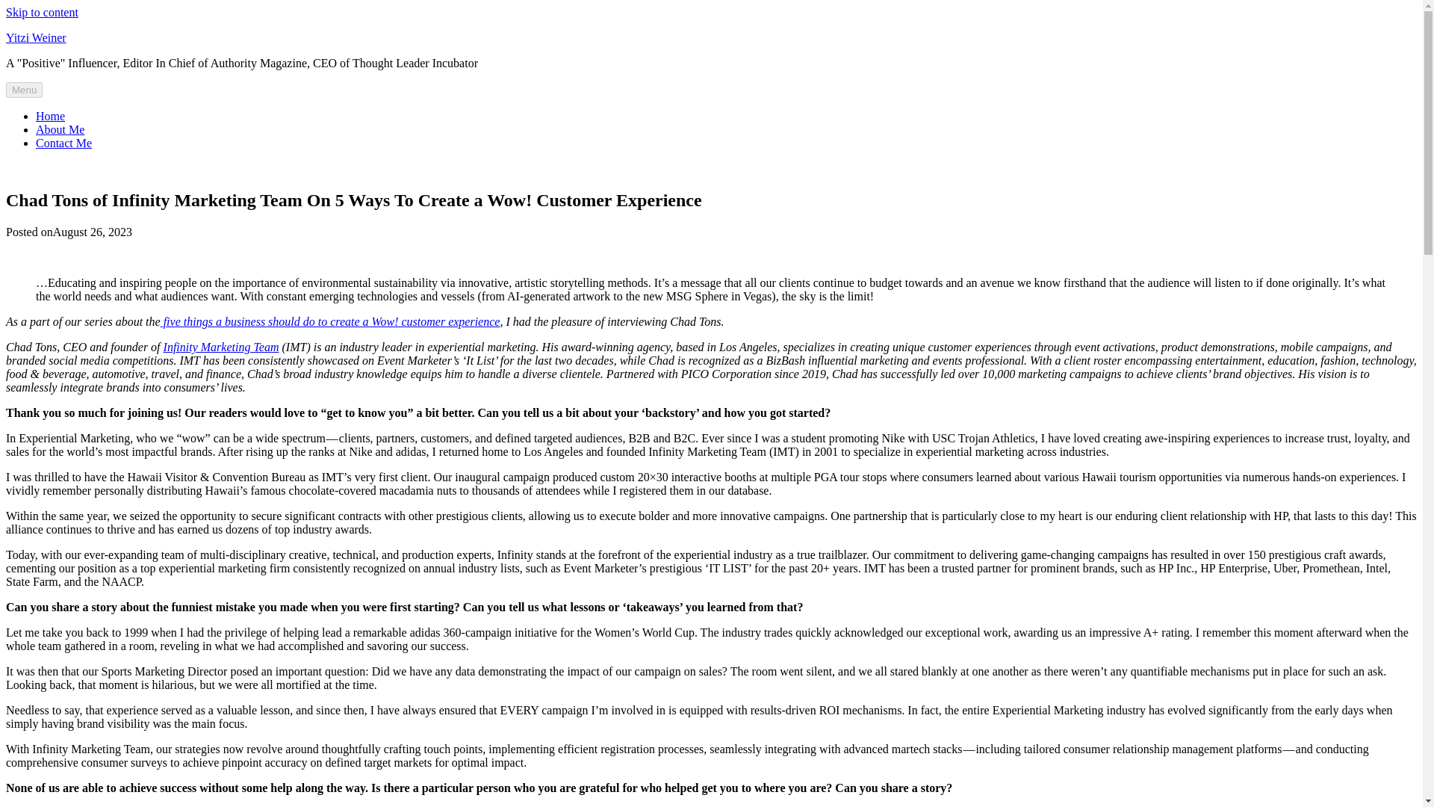  I want to click on Menu, so click(24, 90).